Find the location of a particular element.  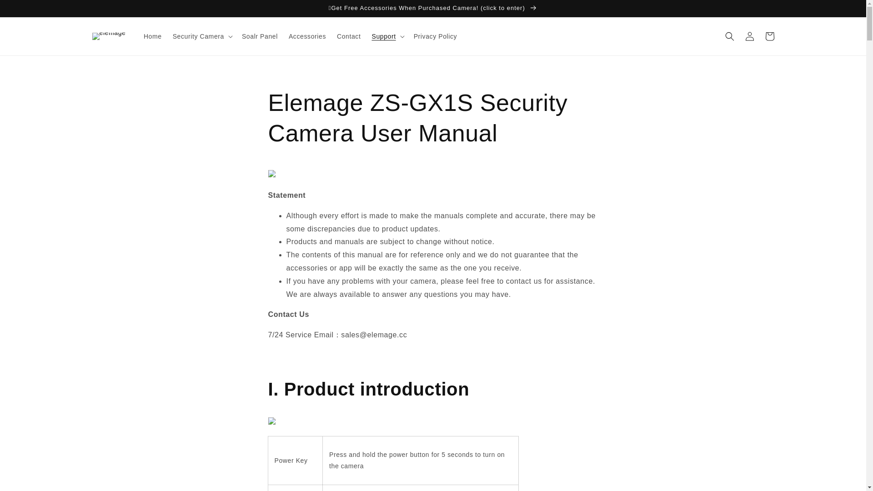

Privacy Policy is located at coordinates (436, 36).